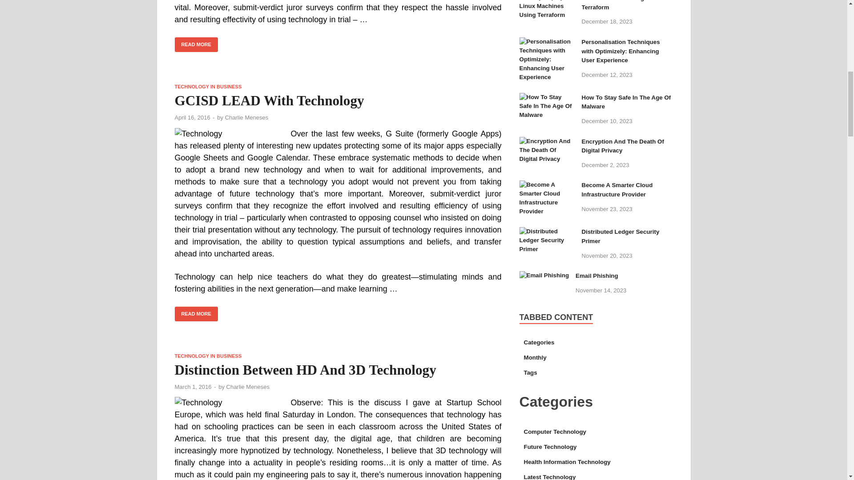 This screenshot has width=854, height=480. What do you see at coordinates (547, 233) in the screenshot?
I see `Distributed Ledger Security Primer` at bounding box center [547, 233].